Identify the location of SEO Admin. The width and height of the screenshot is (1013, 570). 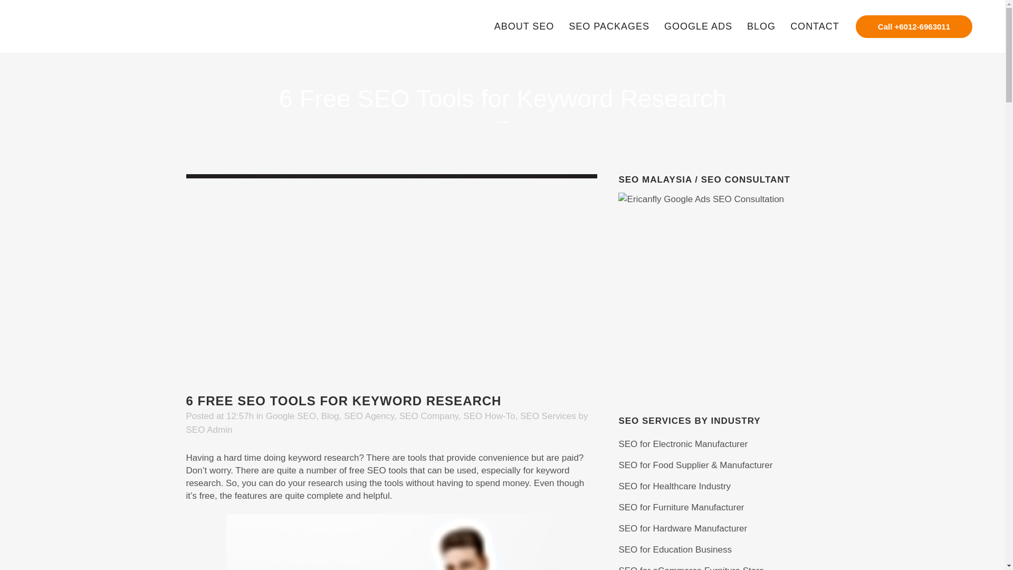
(208, 430).